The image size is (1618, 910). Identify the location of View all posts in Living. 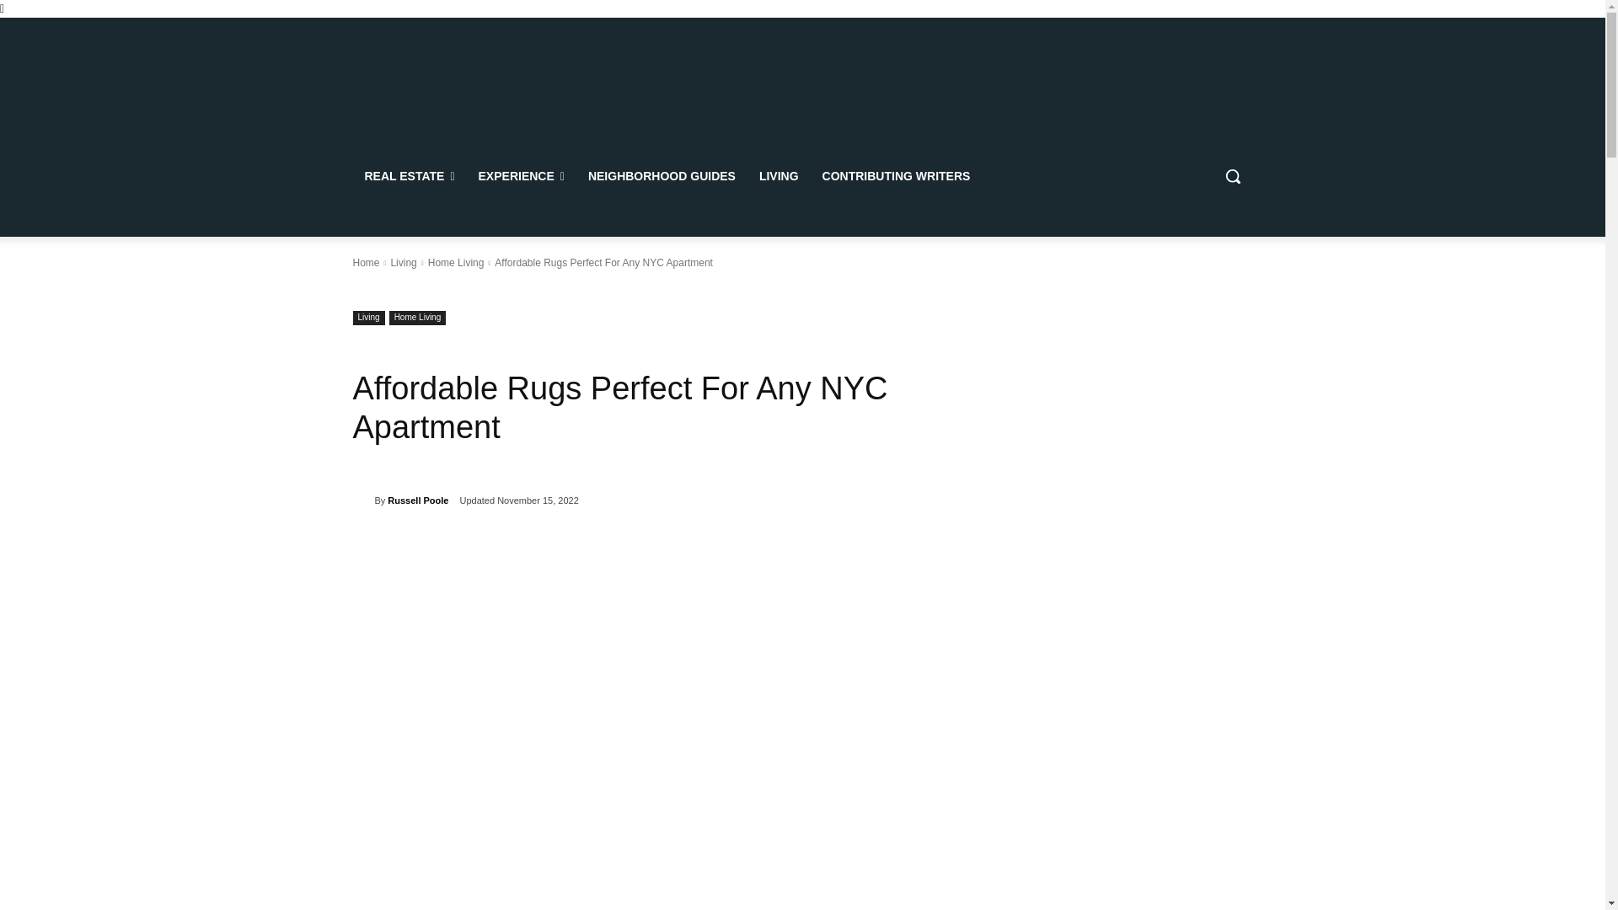
(403, 262).